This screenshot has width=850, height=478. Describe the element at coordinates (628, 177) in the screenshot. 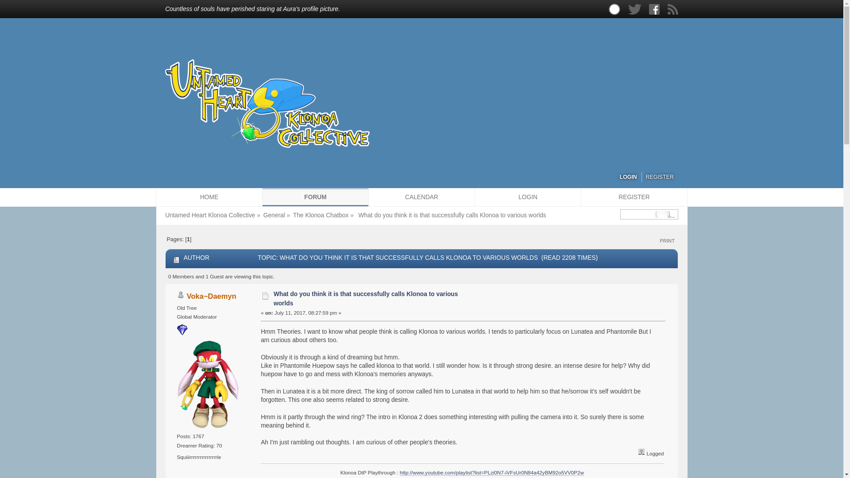

I see `LOGIN` at that location.